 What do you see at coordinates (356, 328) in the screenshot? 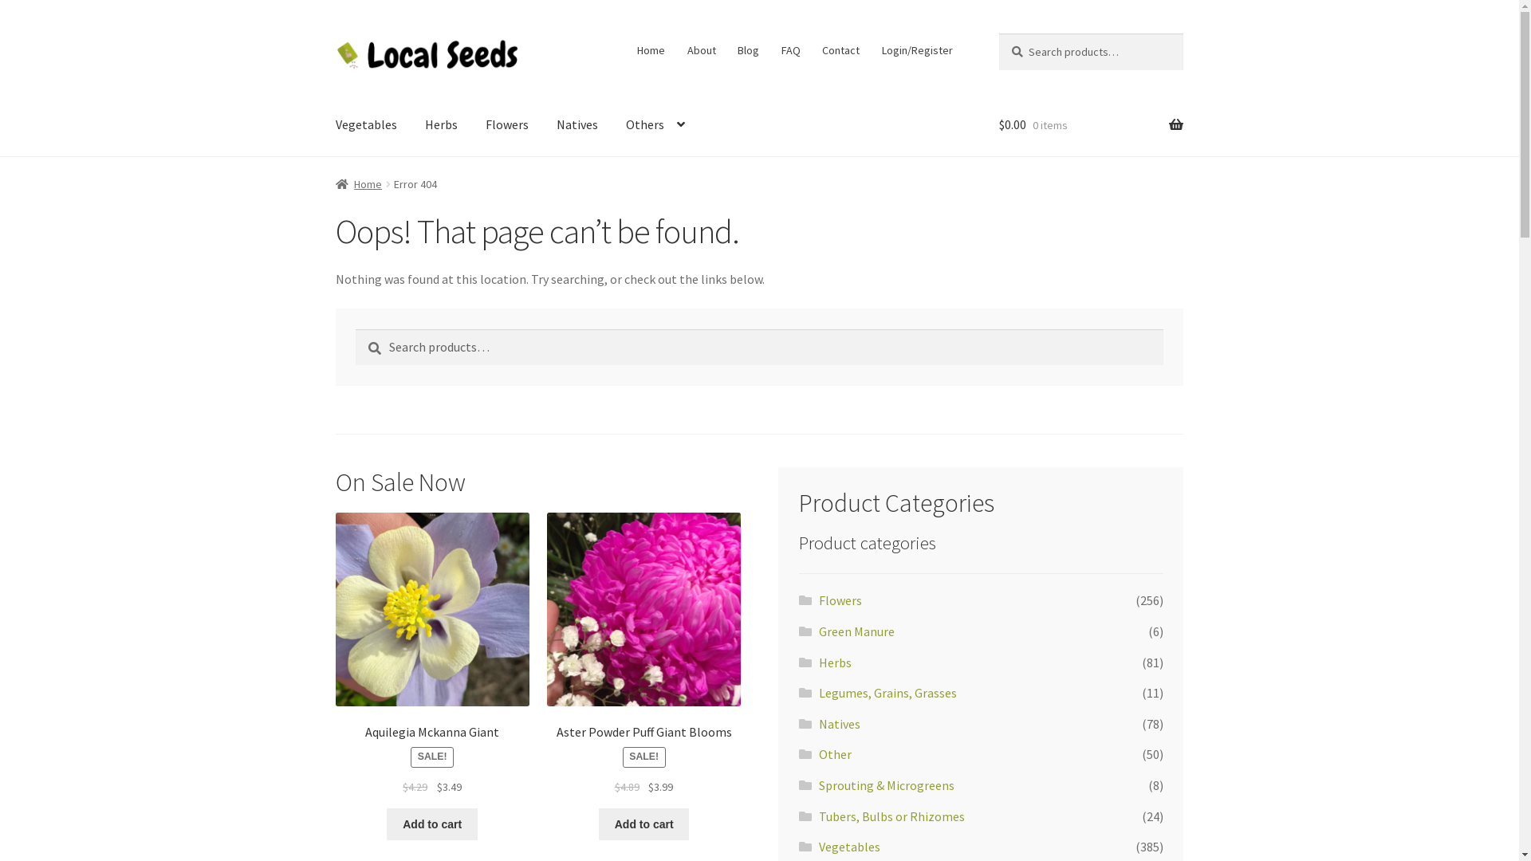
I see `Search` at bounding box center [356, 328].